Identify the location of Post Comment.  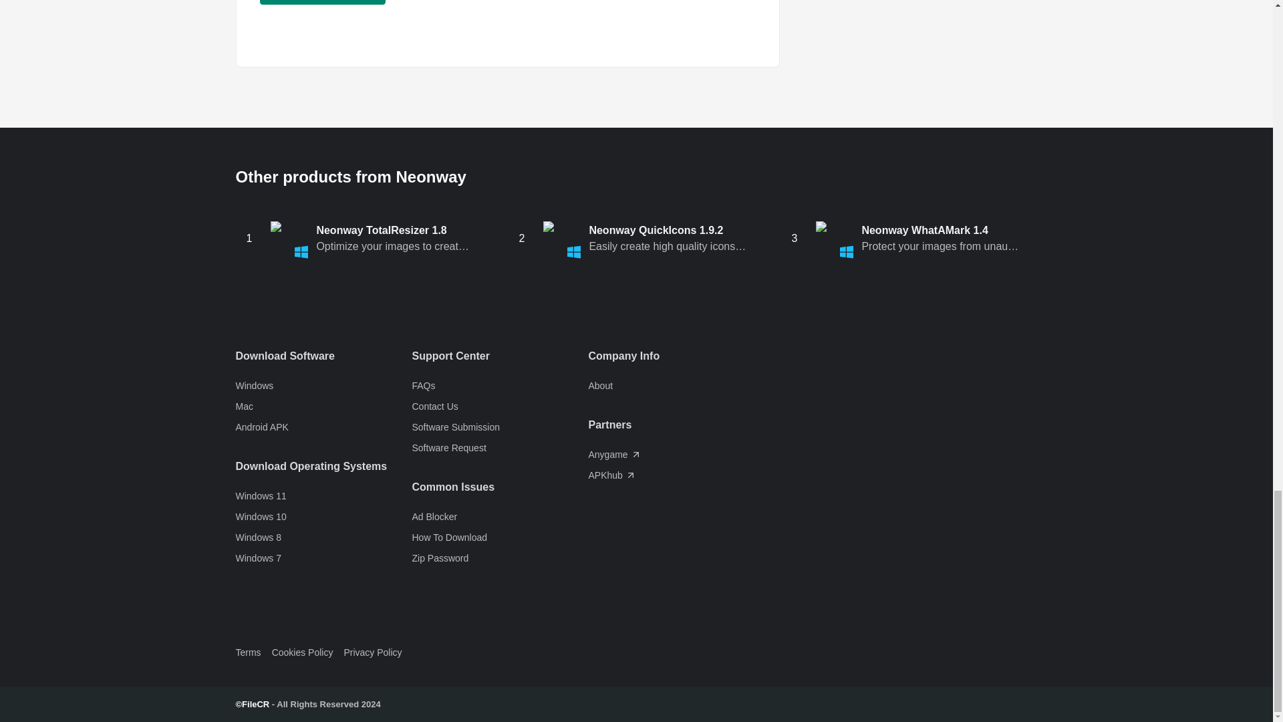
(322, 2).